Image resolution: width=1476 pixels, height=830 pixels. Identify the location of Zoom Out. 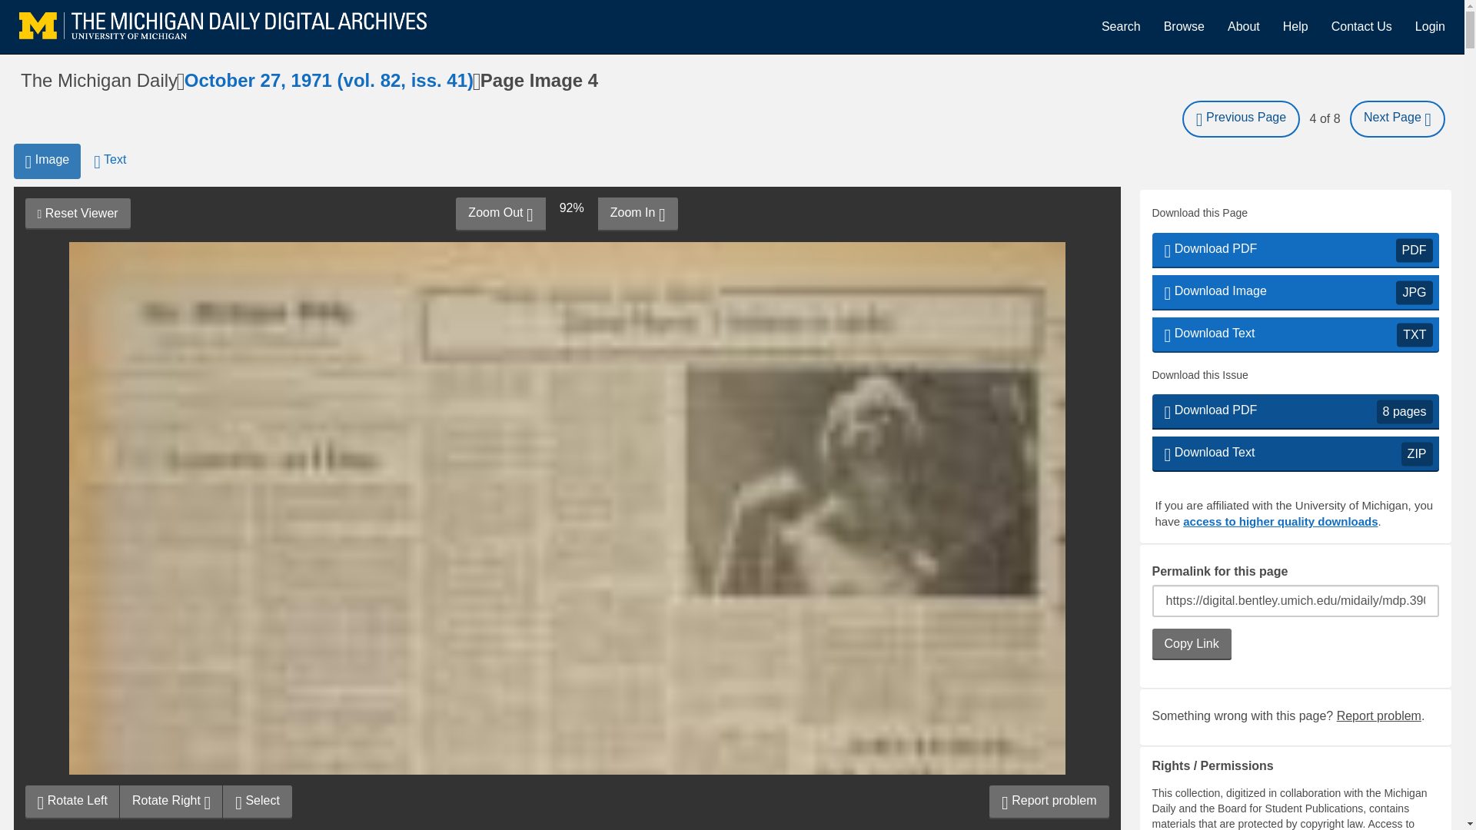
(47, 161).